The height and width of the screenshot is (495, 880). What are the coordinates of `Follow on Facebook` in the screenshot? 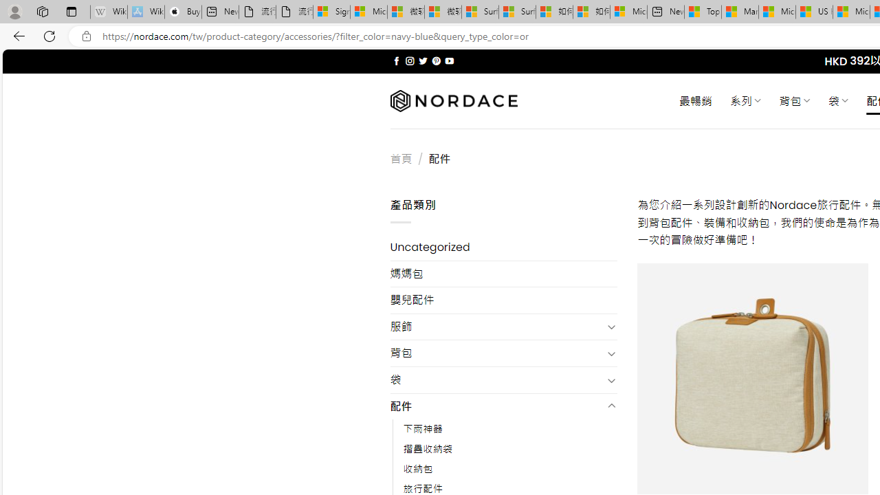 It's located at (396, 60).